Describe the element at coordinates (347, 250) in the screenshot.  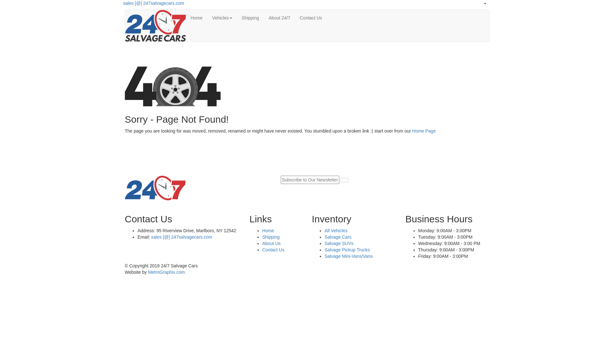
I see `Salvage Pickup Trucks` at that location.